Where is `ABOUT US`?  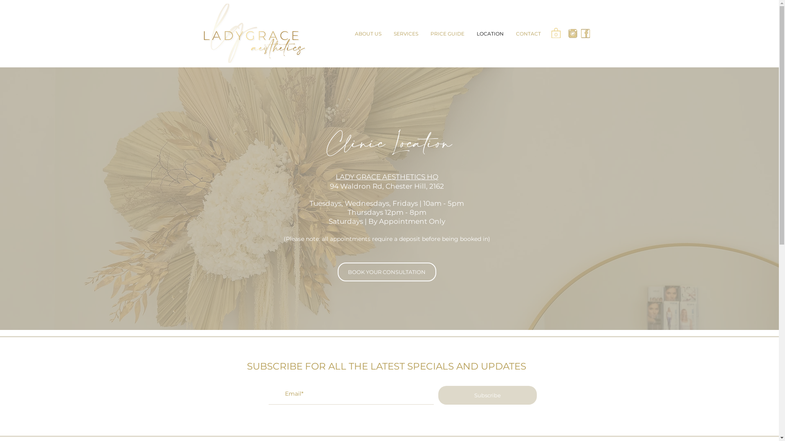
ABOUT US is located at coordinates (368, 34).